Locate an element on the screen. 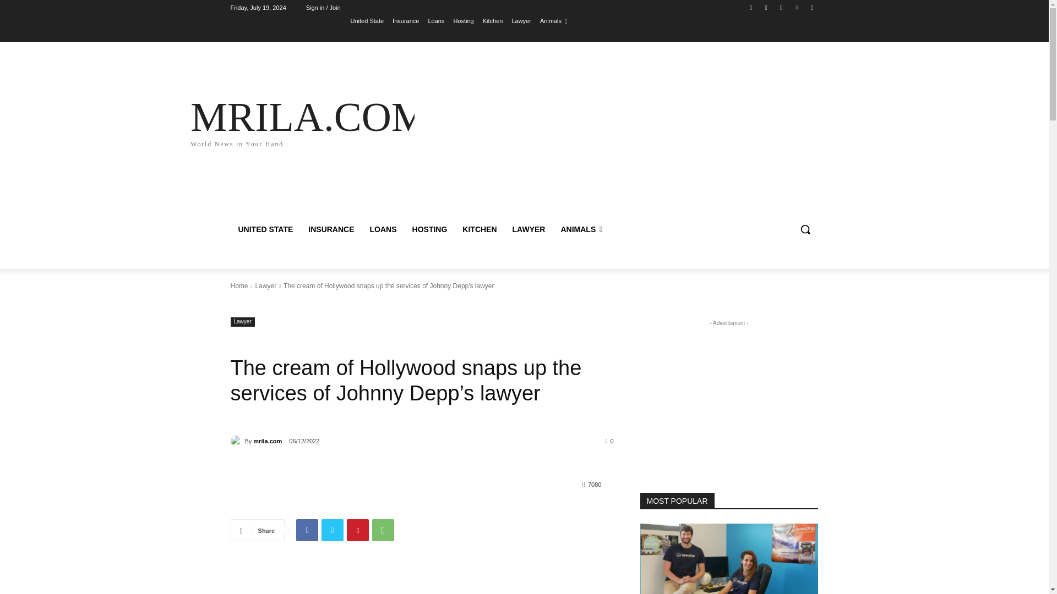  Insurance is located at coordinates (405, 20).